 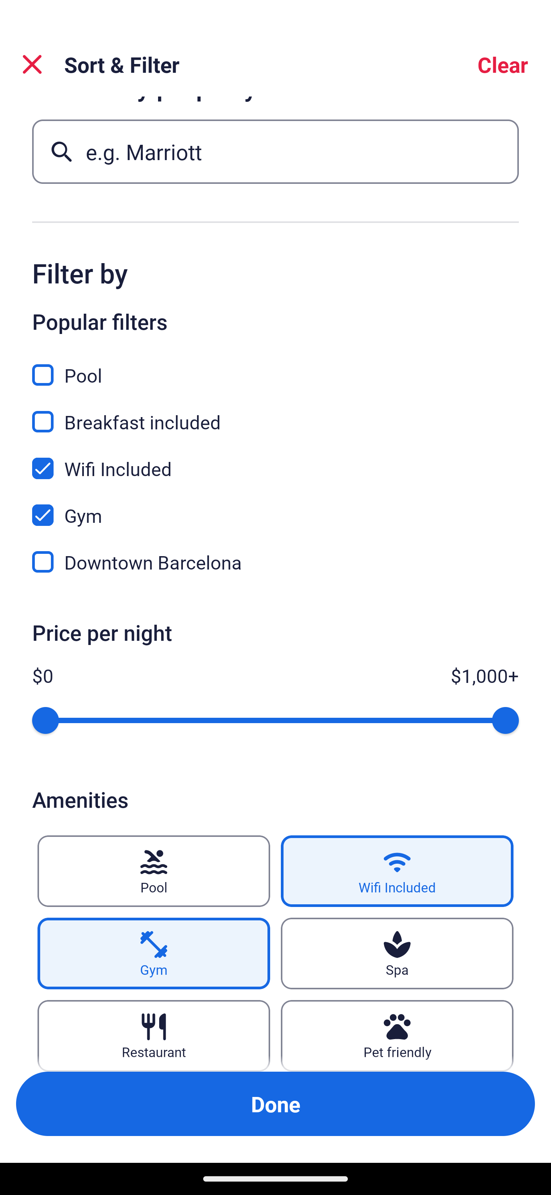 What do you see at coordinates (397, 871) in the screenshot?
I see `Wifi Included` at bounding box center [397, 871].